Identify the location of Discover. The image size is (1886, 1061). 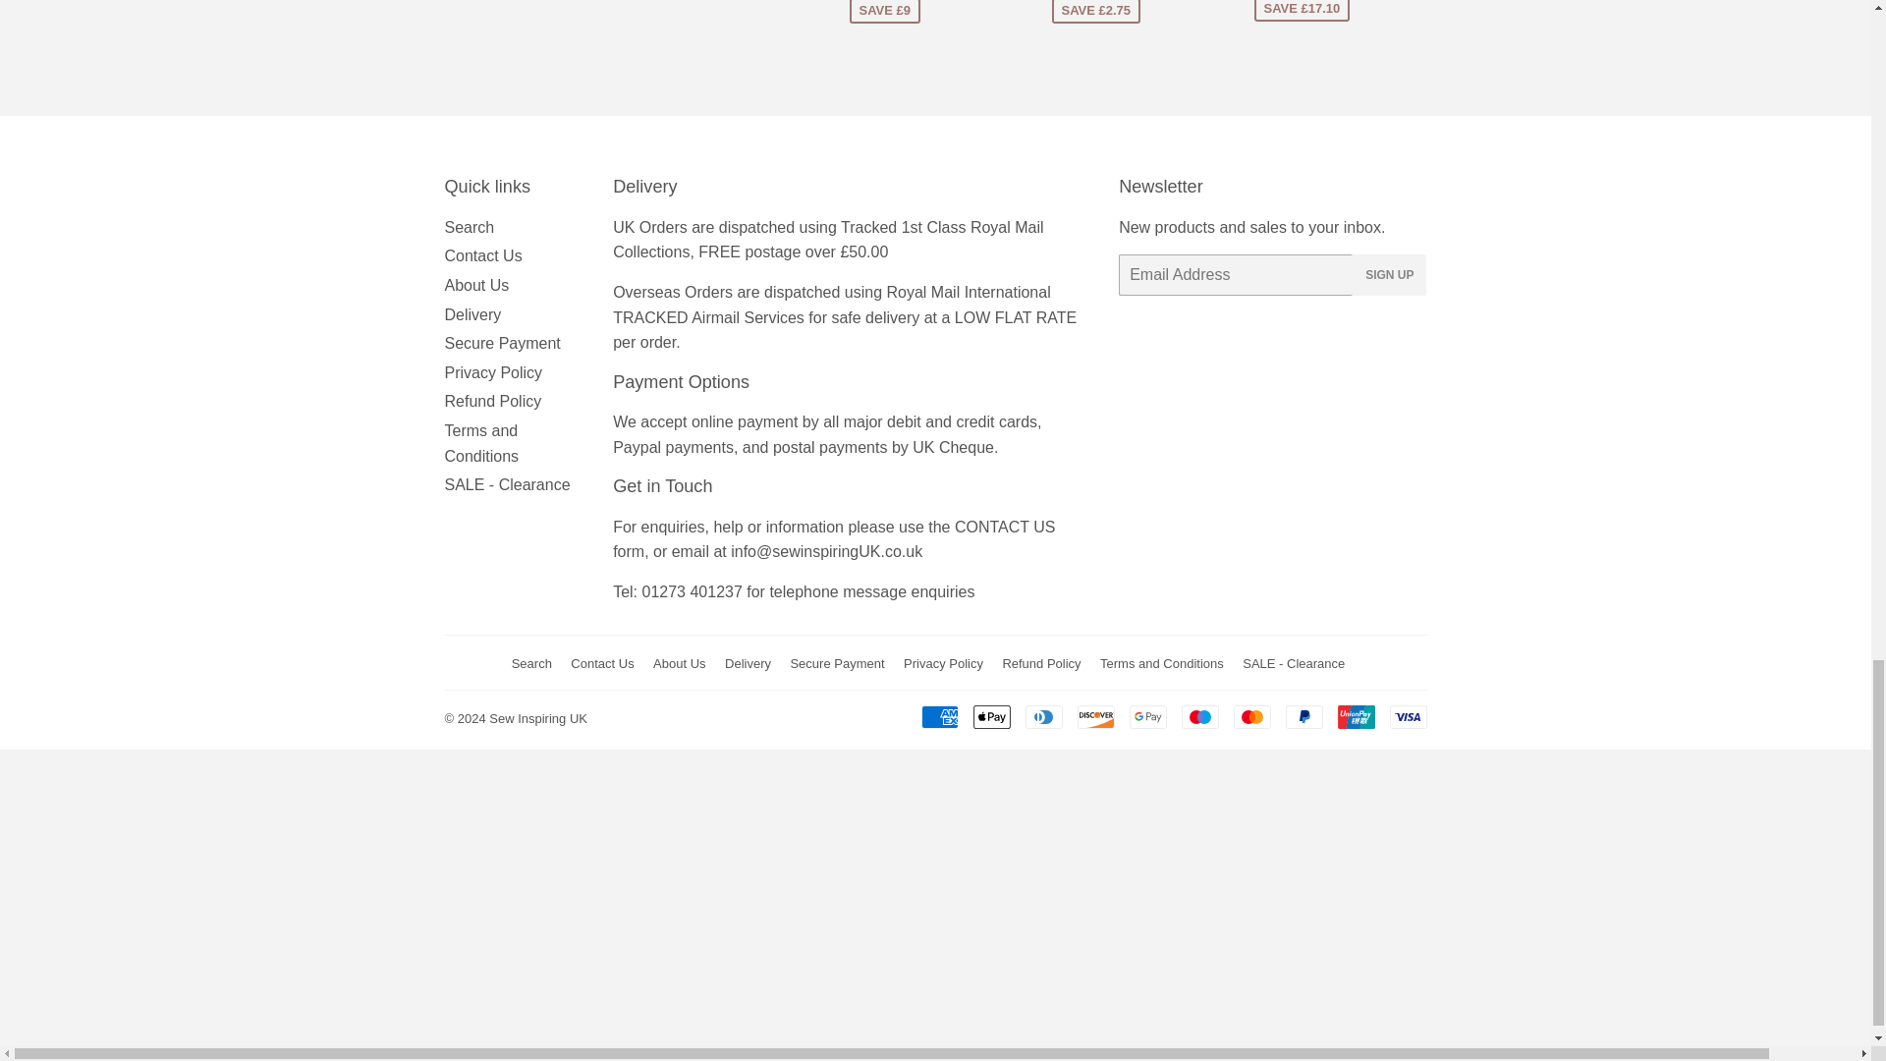
(1095, 717).